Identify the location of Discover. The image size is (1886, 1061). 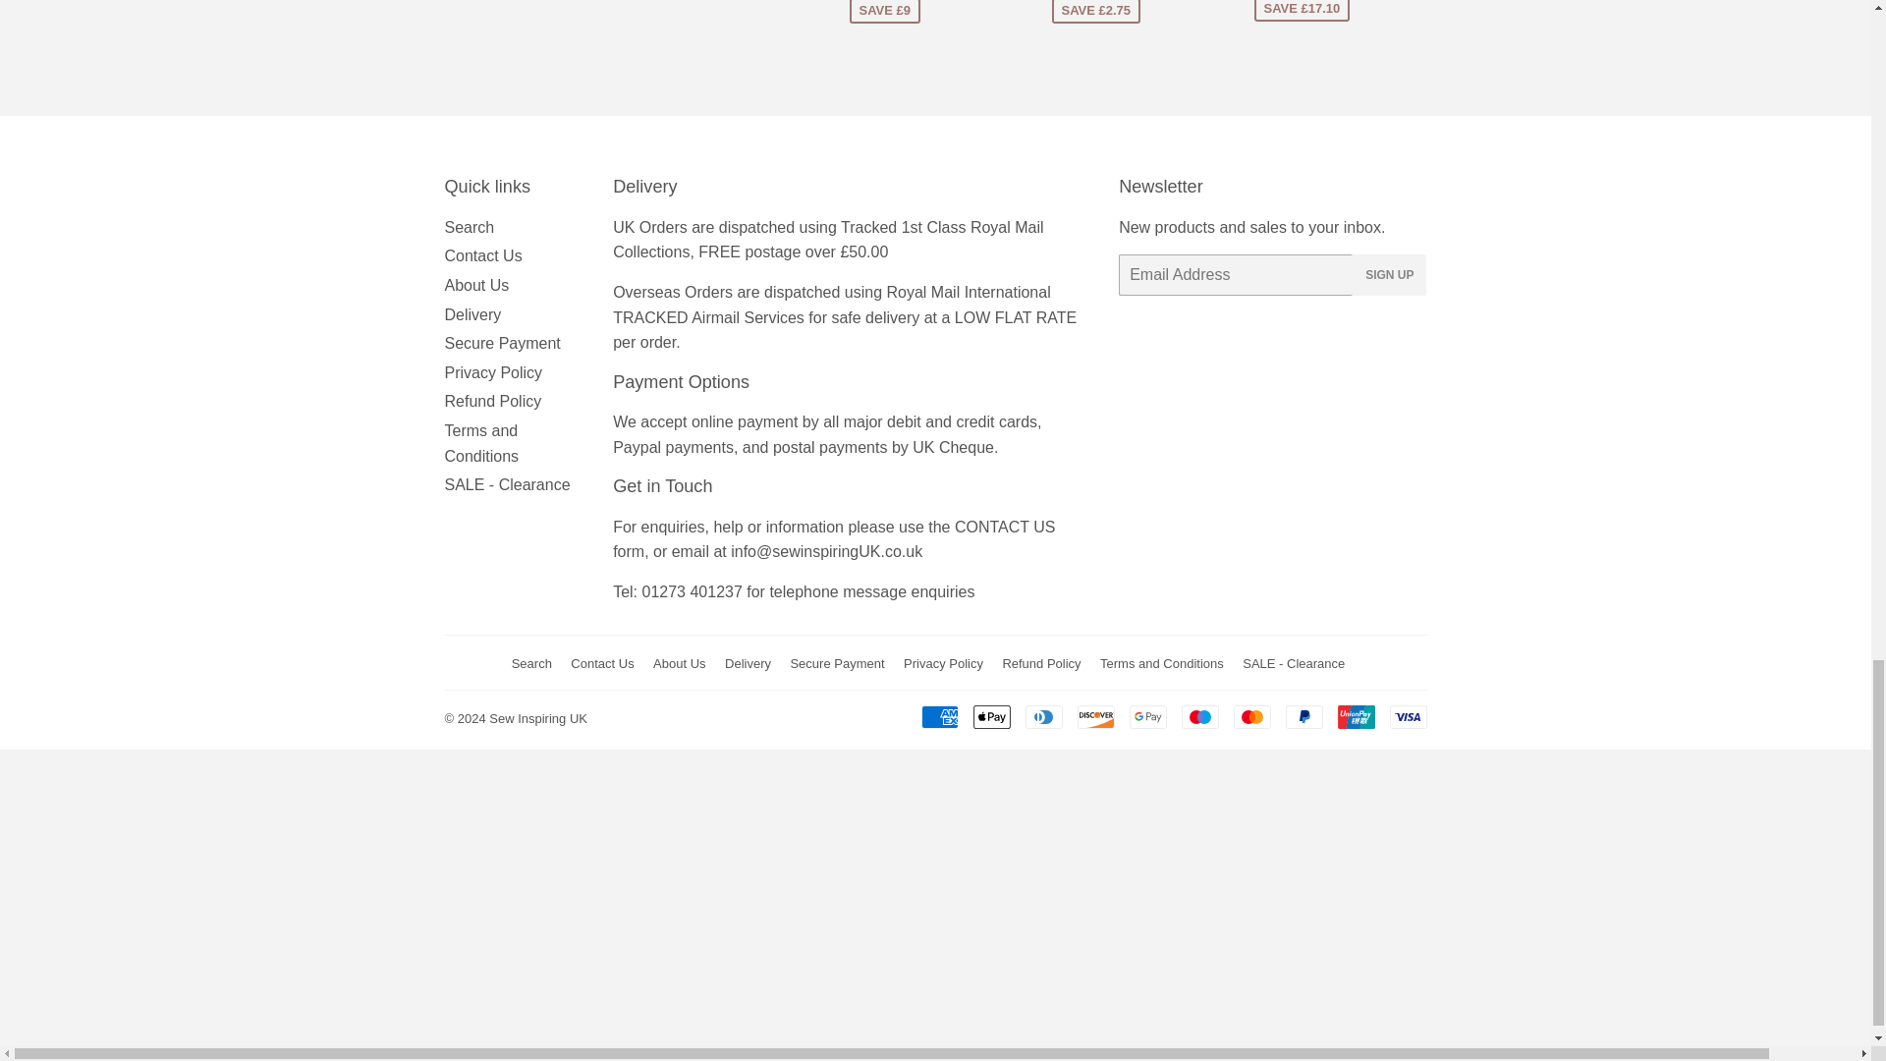
(1095, 717).